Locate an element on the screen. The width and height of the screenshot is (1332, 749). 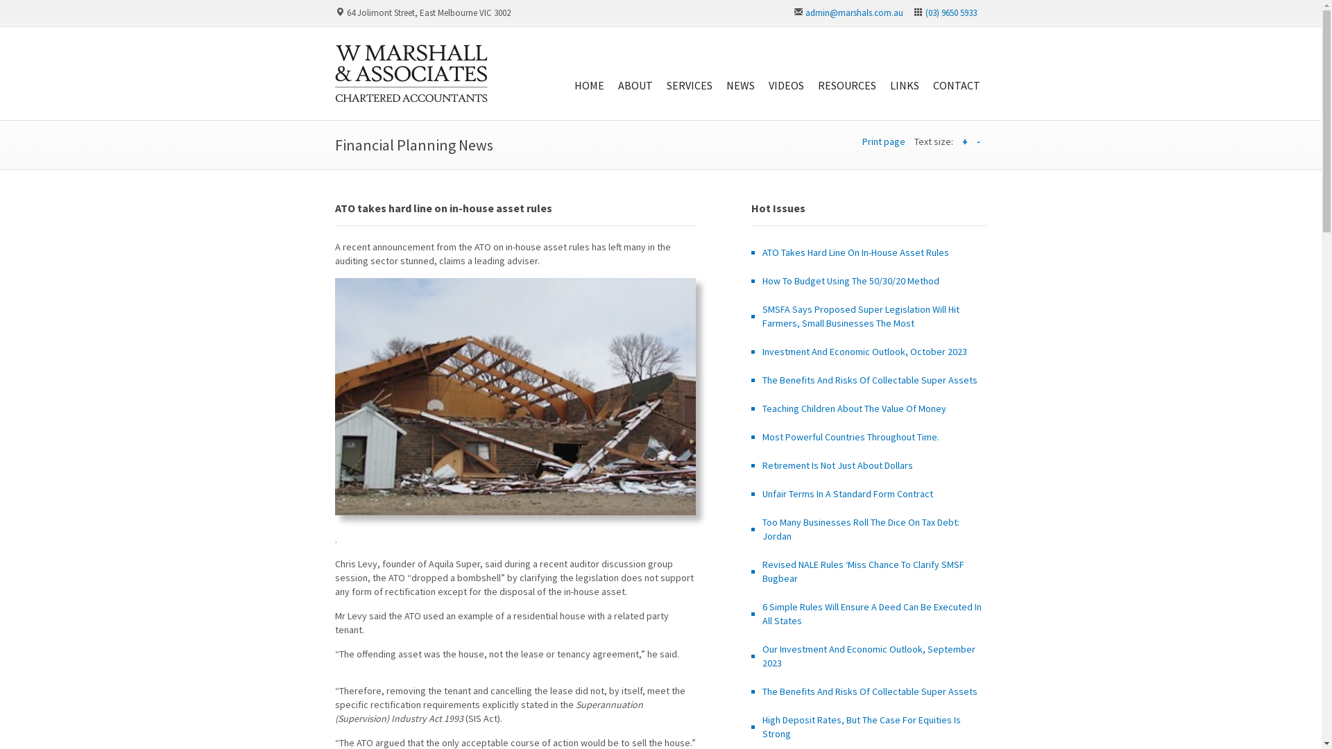
Unfair Terms In A Standard Form Contract is located at coordinates (847, 494).